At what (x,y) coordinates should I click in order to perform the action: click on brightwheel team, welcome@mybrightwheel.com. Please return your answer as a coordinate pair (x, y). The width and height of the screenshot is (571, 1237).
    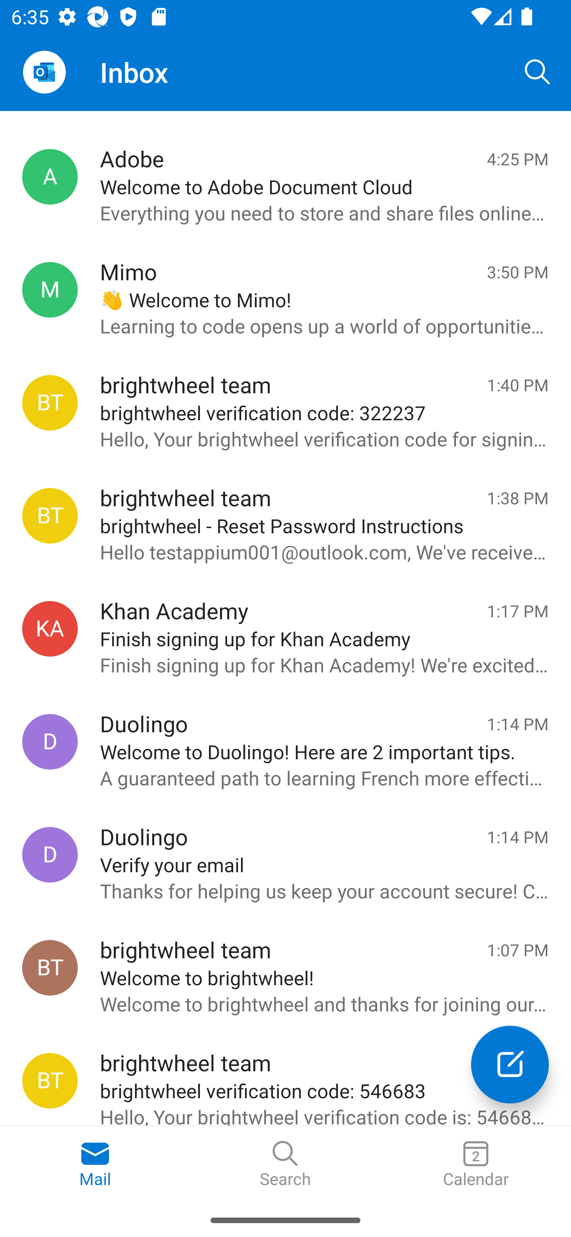
    Looking at the image, I should click on (50, 968).